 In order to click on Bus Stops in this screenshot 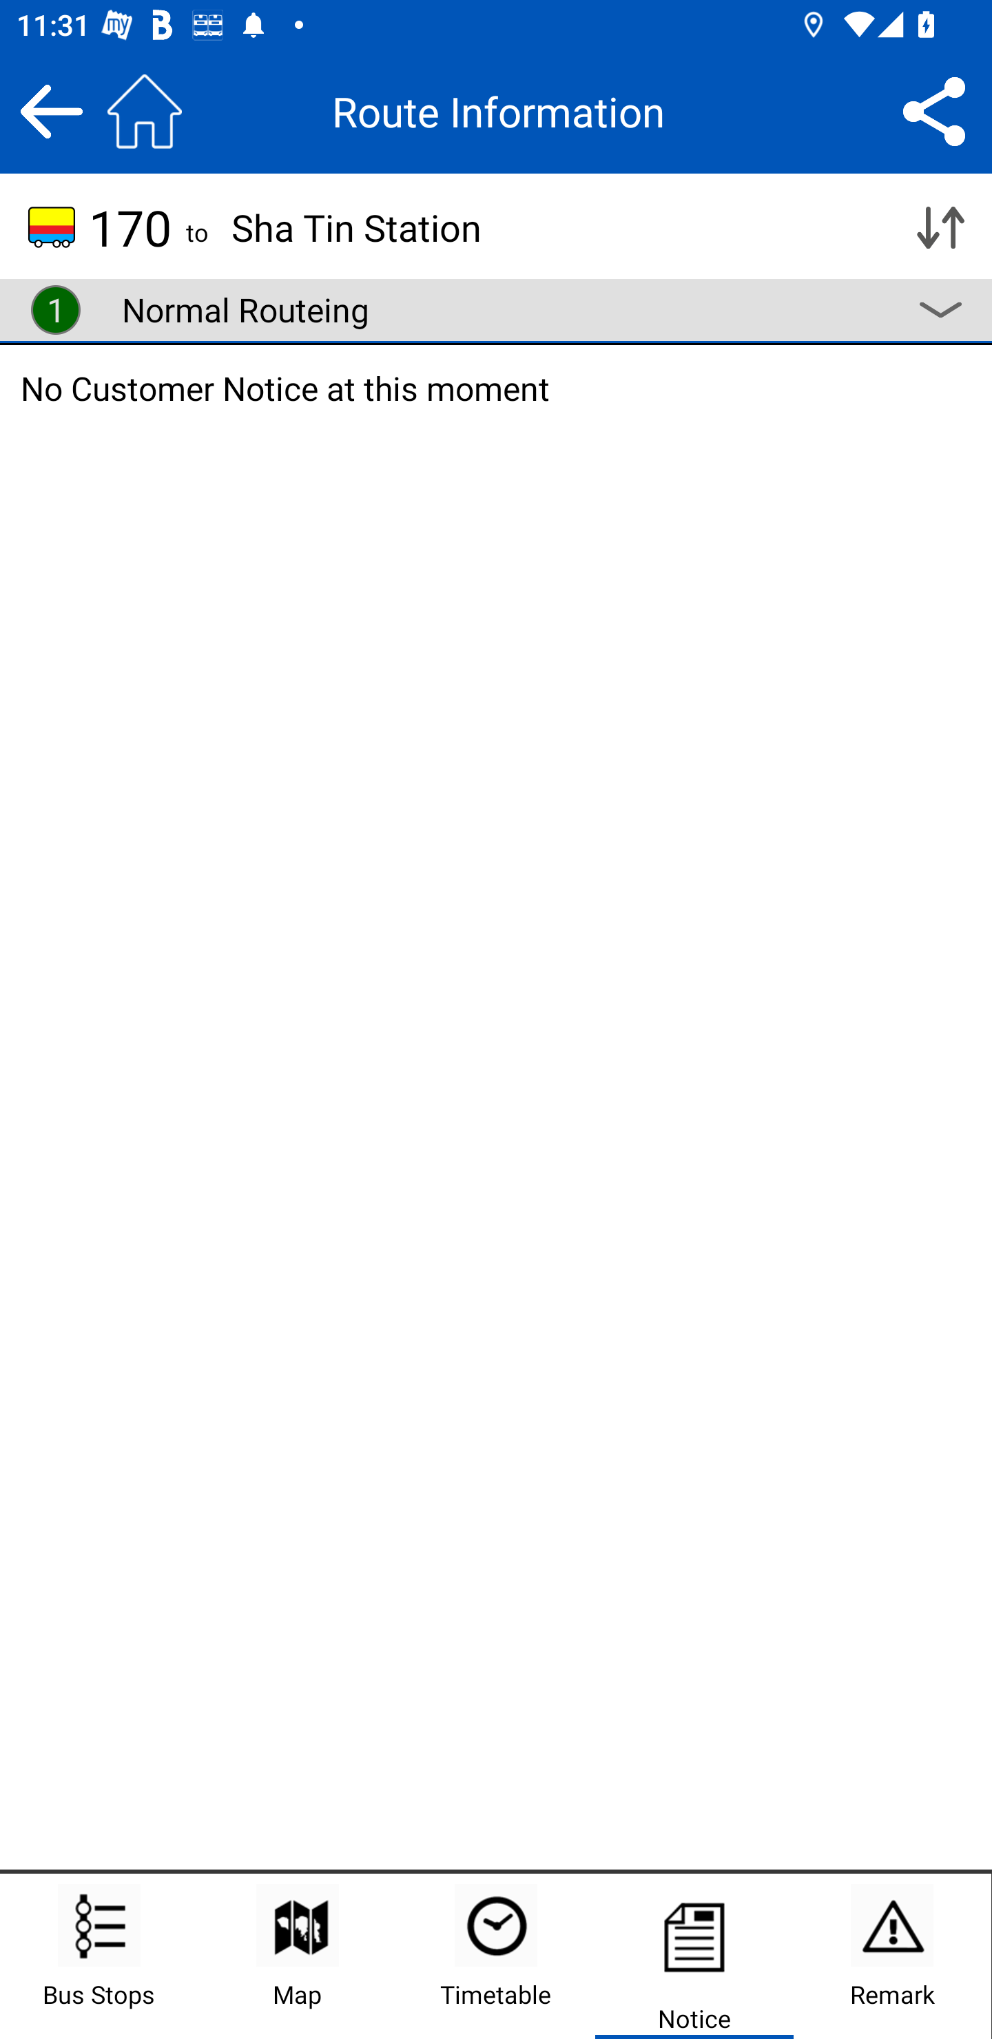, I will do `click(99, 1956)`.